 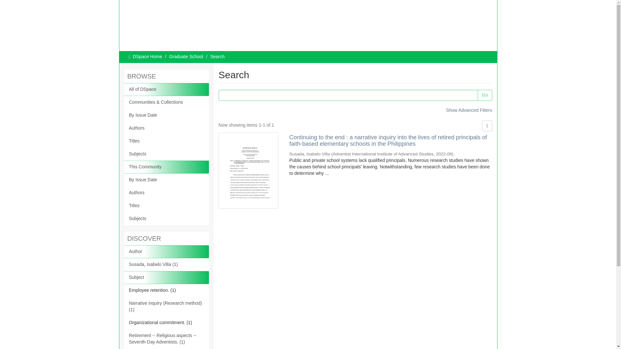 What do you see at coordinates (166, 115) in the screenshot?
I see `By Issue Date` at bounding box center [166, 115].